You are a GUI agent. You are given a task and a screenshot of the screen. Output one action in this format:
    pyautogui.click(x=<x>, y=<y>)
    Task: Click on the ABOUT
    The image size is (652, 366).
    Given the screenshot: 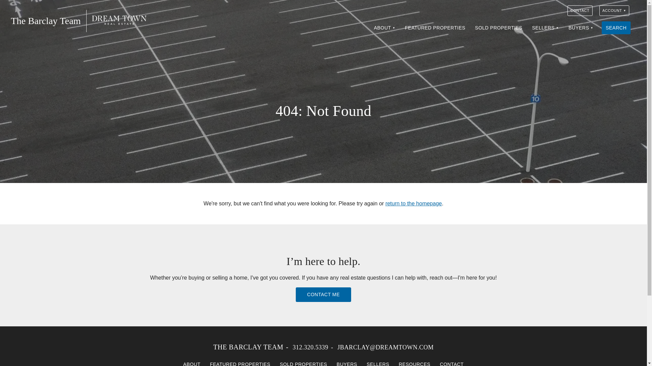 What is the action you would take?
    pyautogui.click(x=384, y=28)
    